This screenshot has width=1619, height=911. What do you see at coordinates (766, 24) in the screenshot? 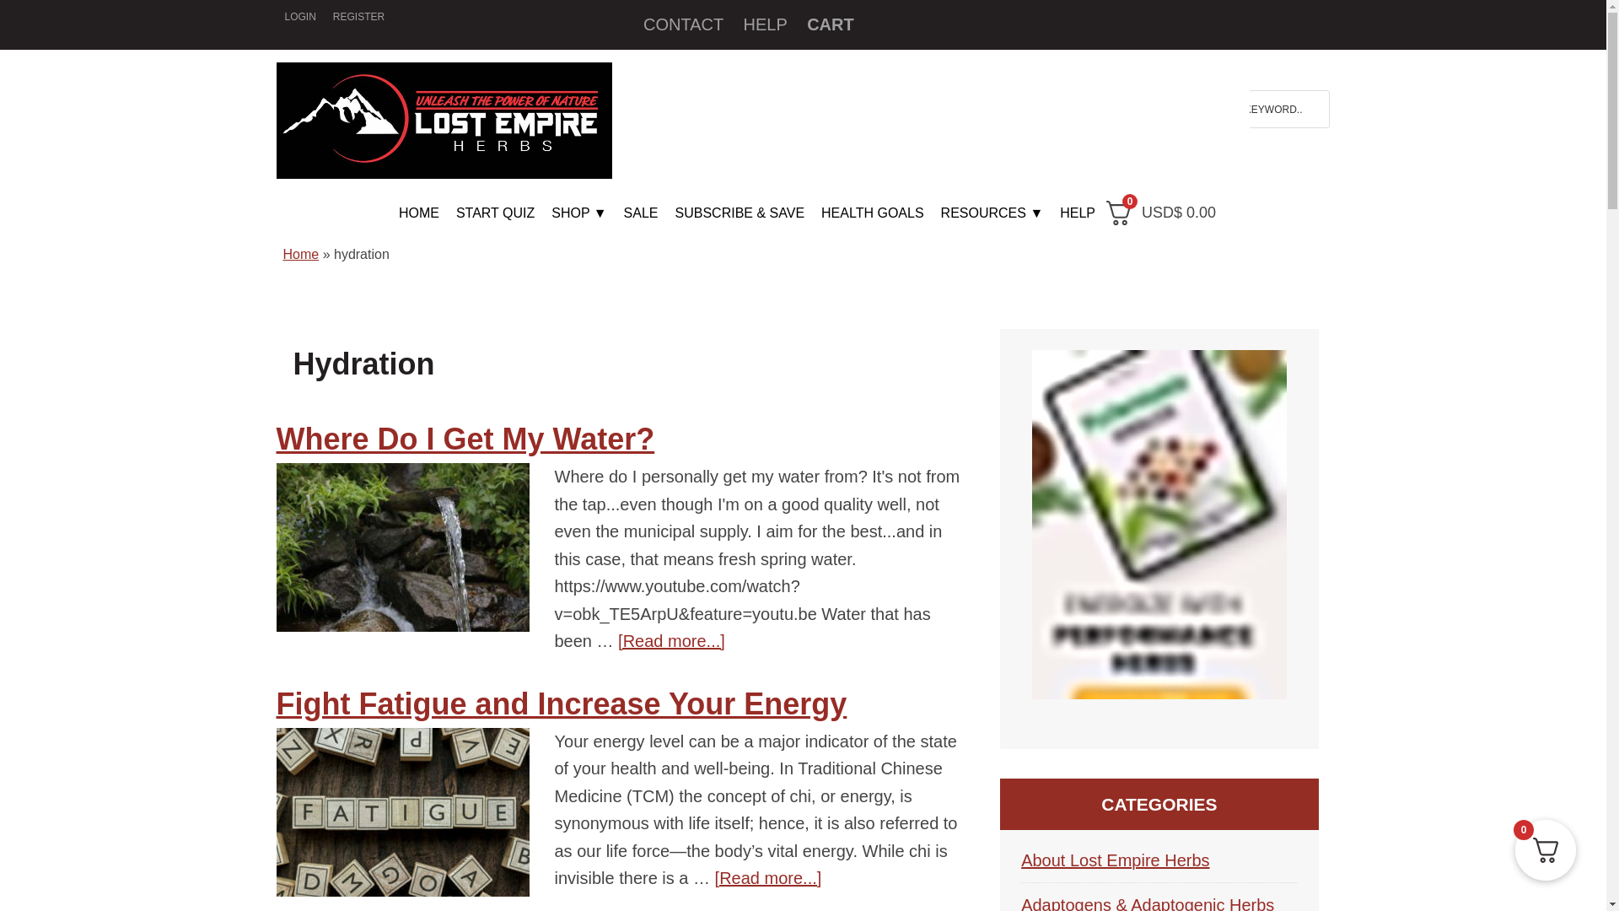
I see `HELP` at bounding box center [766, 24].